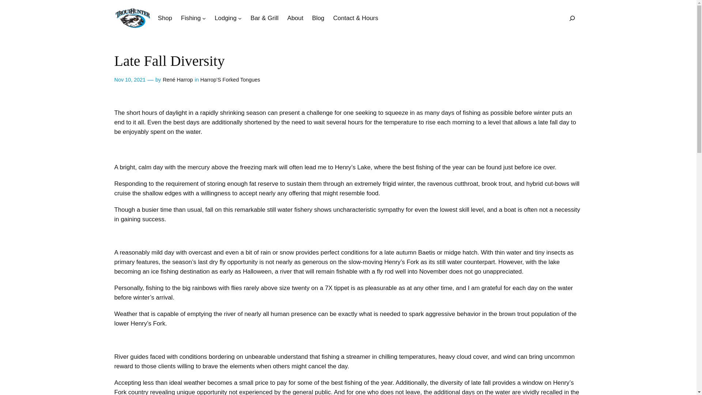 The height and width of the screenshot is (395, 702). What do you see at coordinates (318, 18) in the screenshot?
I see `Blog` at bounding box center [318, 18].